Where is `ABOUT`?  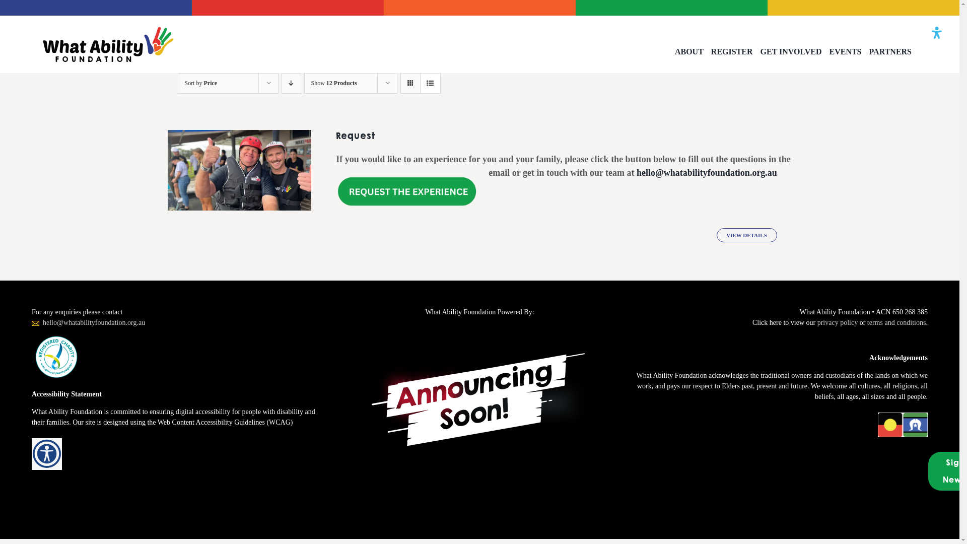
ABOUT is located at coordinates (689, 51).